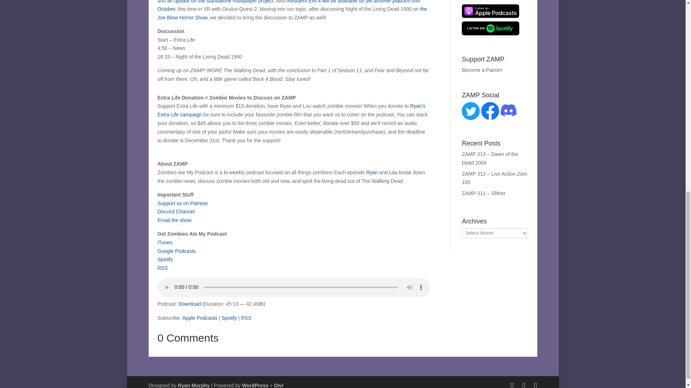  What do you see at coordinates (220, 1) in the screenshot?
I see `an update on the standalone multiplayer project` at bounding box center [220, 1].